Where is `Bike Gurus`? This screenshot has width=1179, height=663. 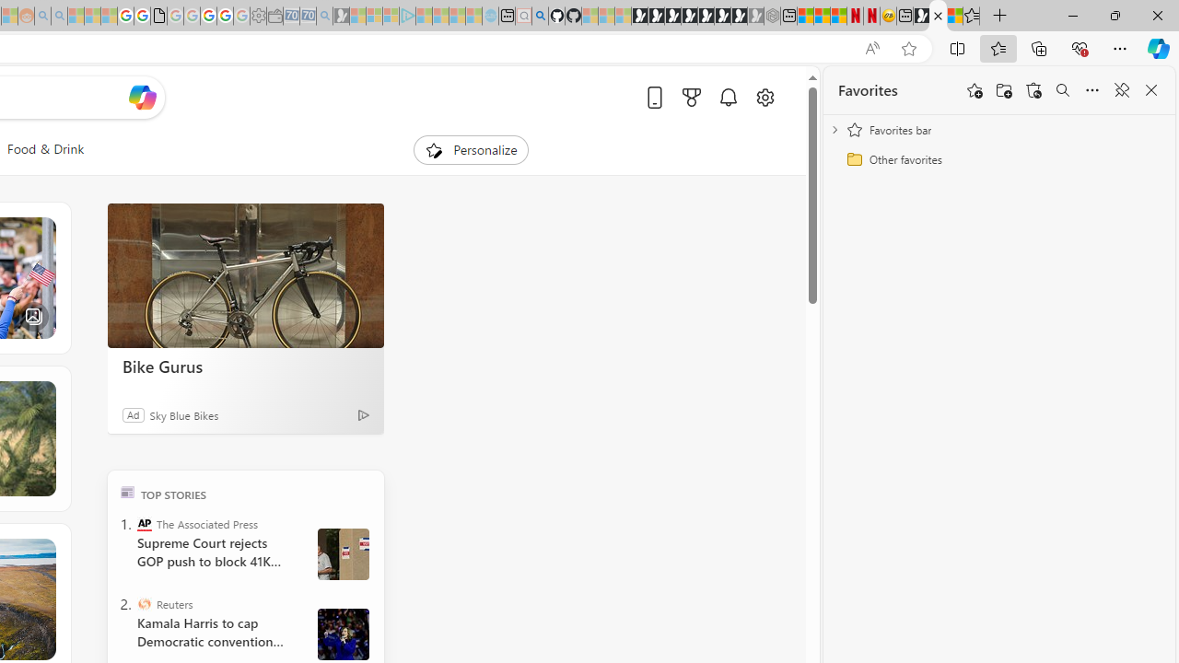
Bike Gurus is located at coordinates (245, 366).